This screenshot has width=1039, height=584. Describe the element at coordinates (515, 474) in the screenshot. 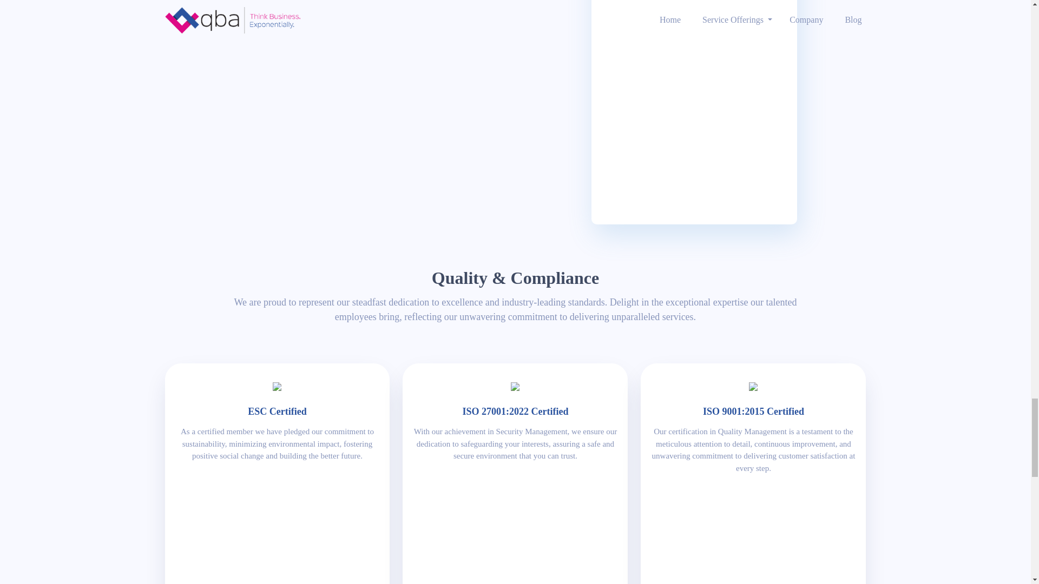

I see `View Certificate` at that location.